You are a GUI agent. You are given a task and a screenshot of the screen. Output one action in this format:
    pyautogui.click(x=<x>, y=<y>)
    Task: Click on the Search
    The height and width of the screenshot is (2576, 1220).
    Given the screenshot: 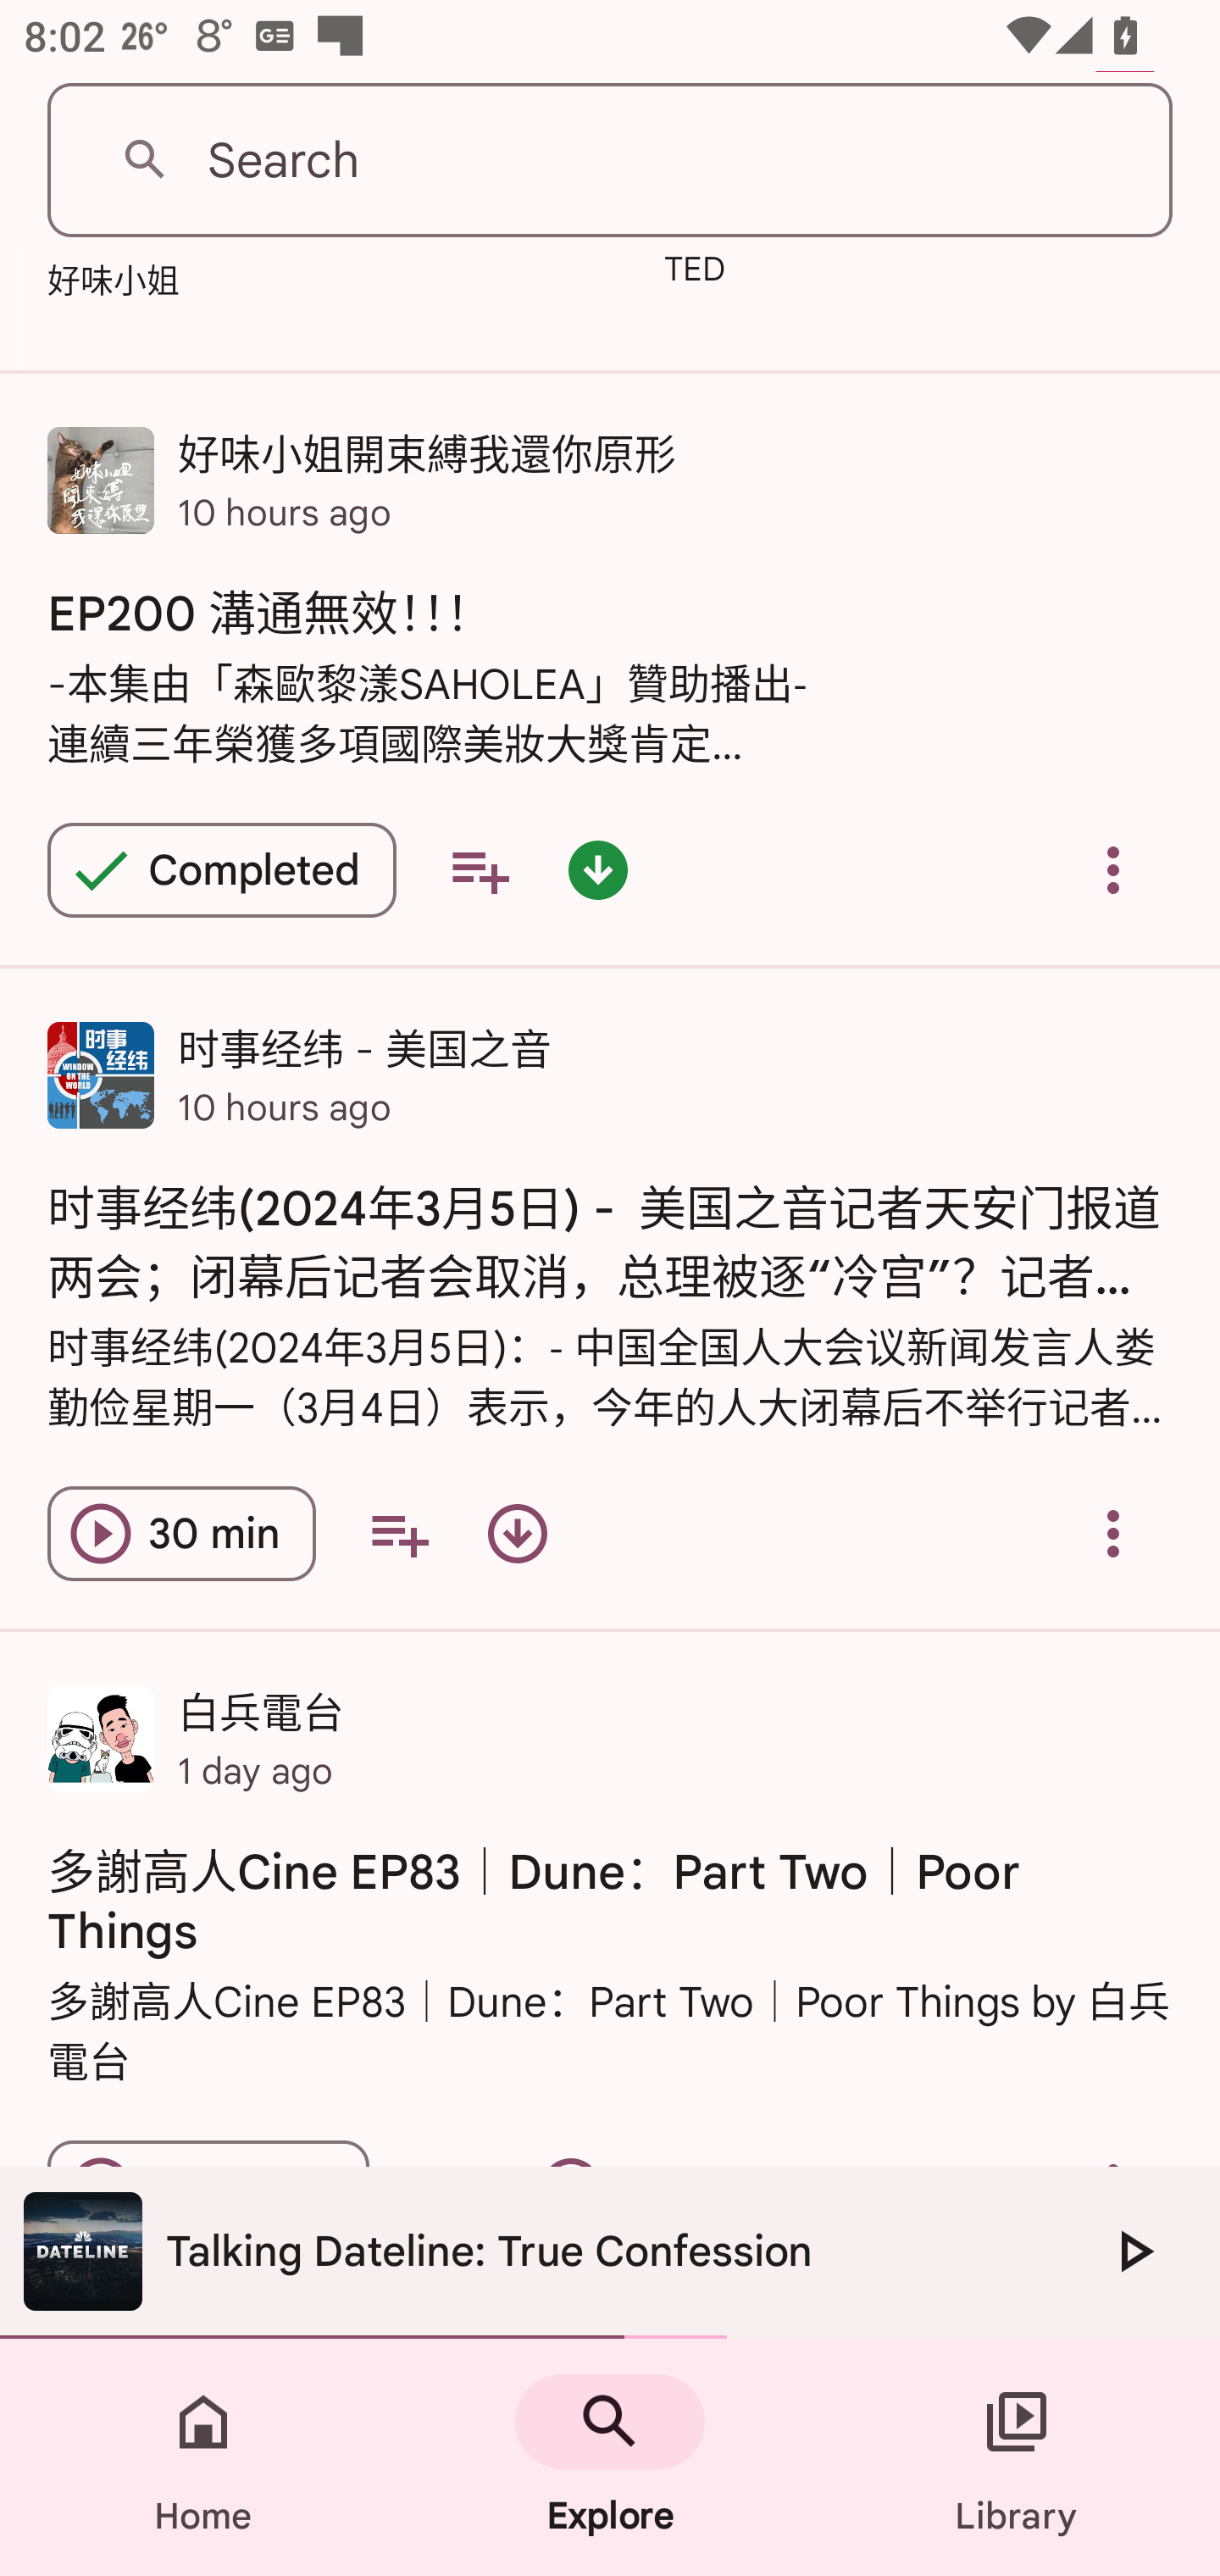 What is the action you would take?
    pyautogui.click(x=610, y=161)
    